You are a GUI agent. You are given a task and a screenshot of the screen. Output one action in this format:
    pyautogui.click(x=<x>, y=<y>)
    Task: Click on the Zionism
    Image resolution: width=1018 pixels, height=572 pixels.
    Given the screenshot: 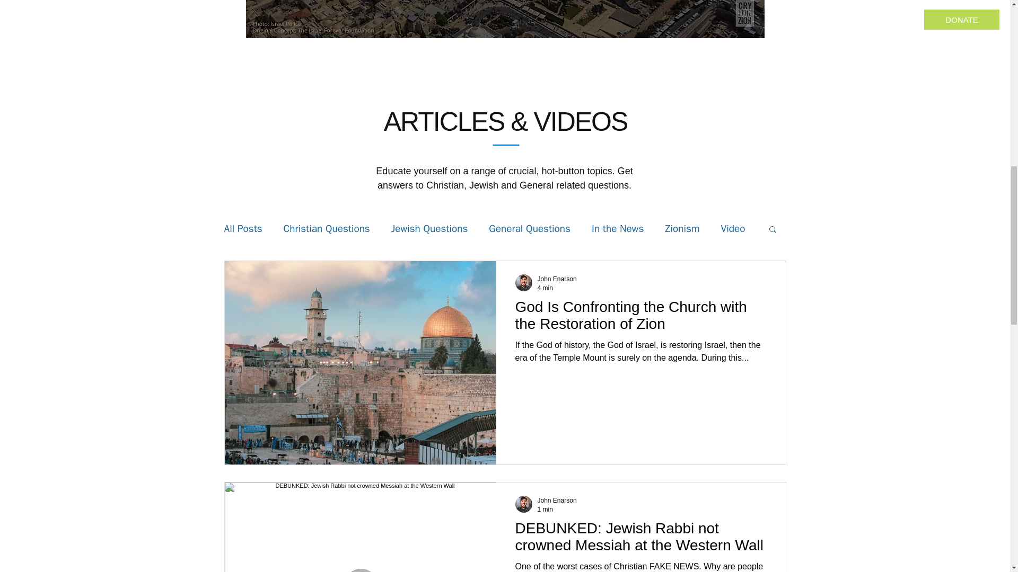 What is the action you would take?
    pyautogui.click(x=682, y=229)
    